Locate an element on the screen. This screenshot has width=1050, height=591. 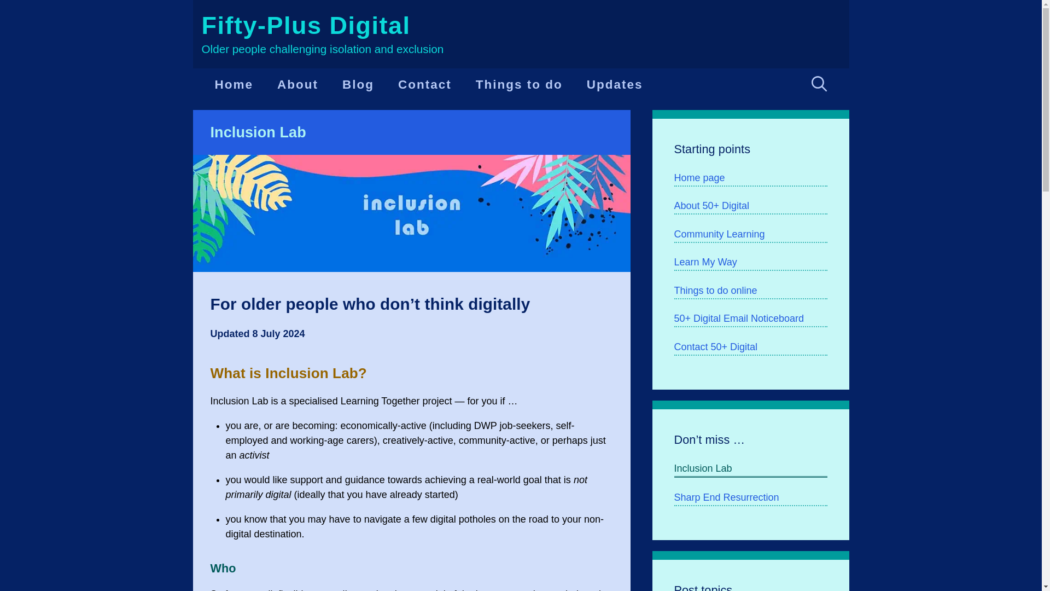
Updates is located at coordinates (615, 84).